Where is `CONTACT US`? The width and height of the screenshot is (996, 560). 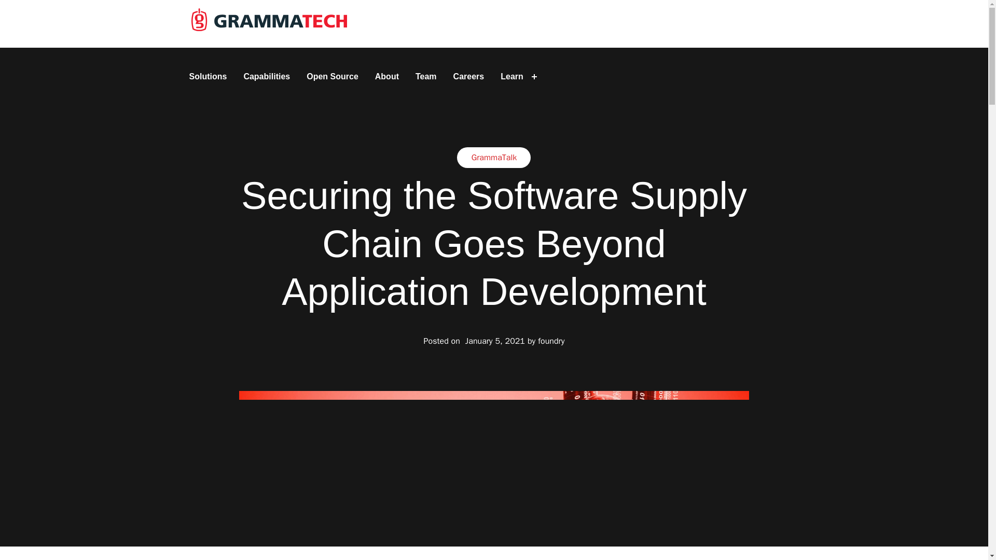
CONTACT US is located at coordinates (758, 24).